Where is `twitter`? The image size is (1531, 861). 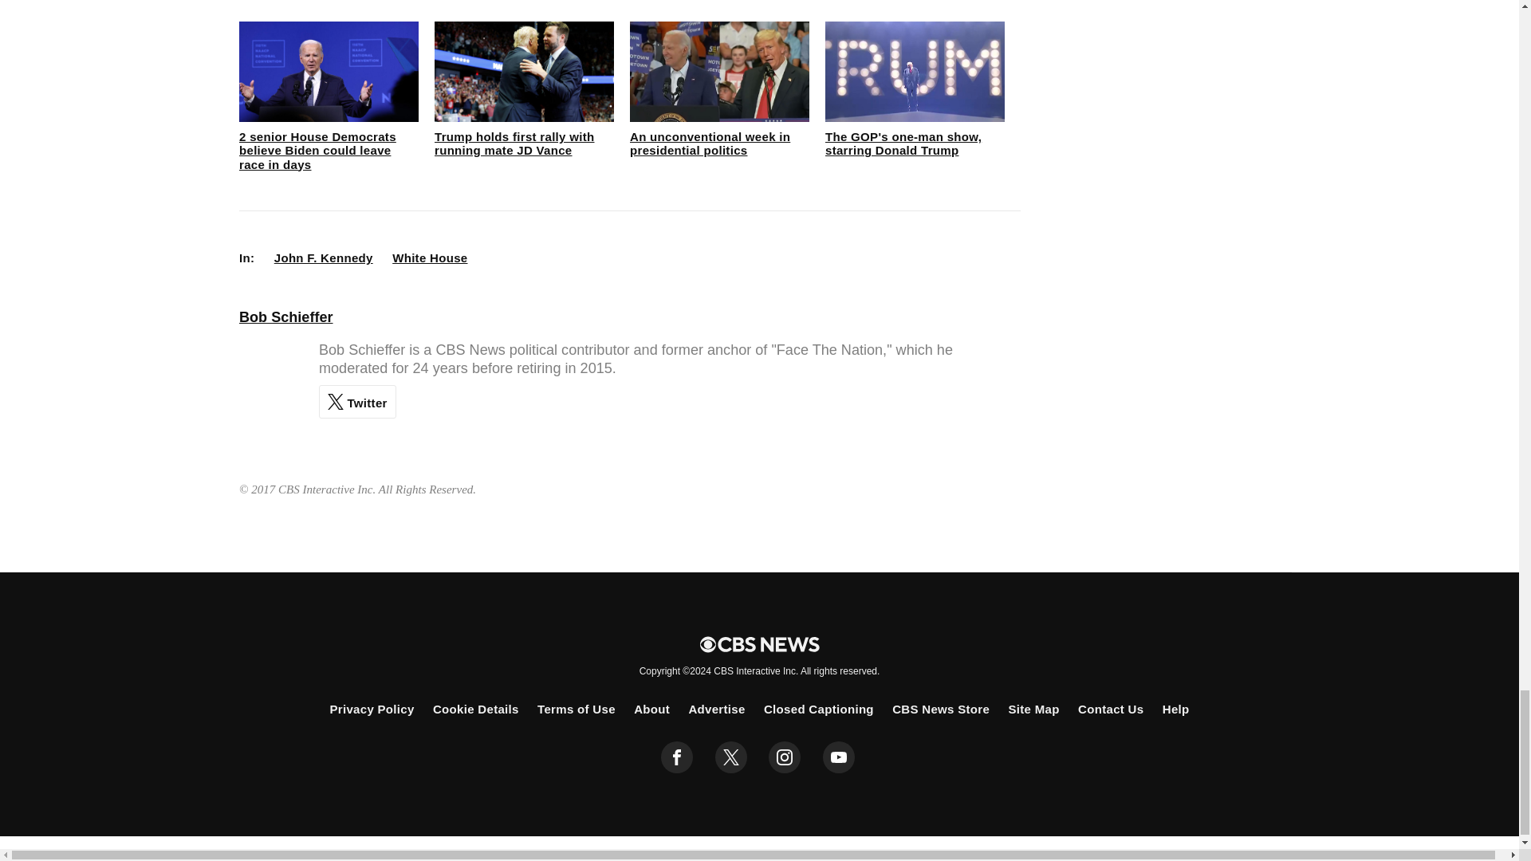
twitter is located at coordinates (730, 757).